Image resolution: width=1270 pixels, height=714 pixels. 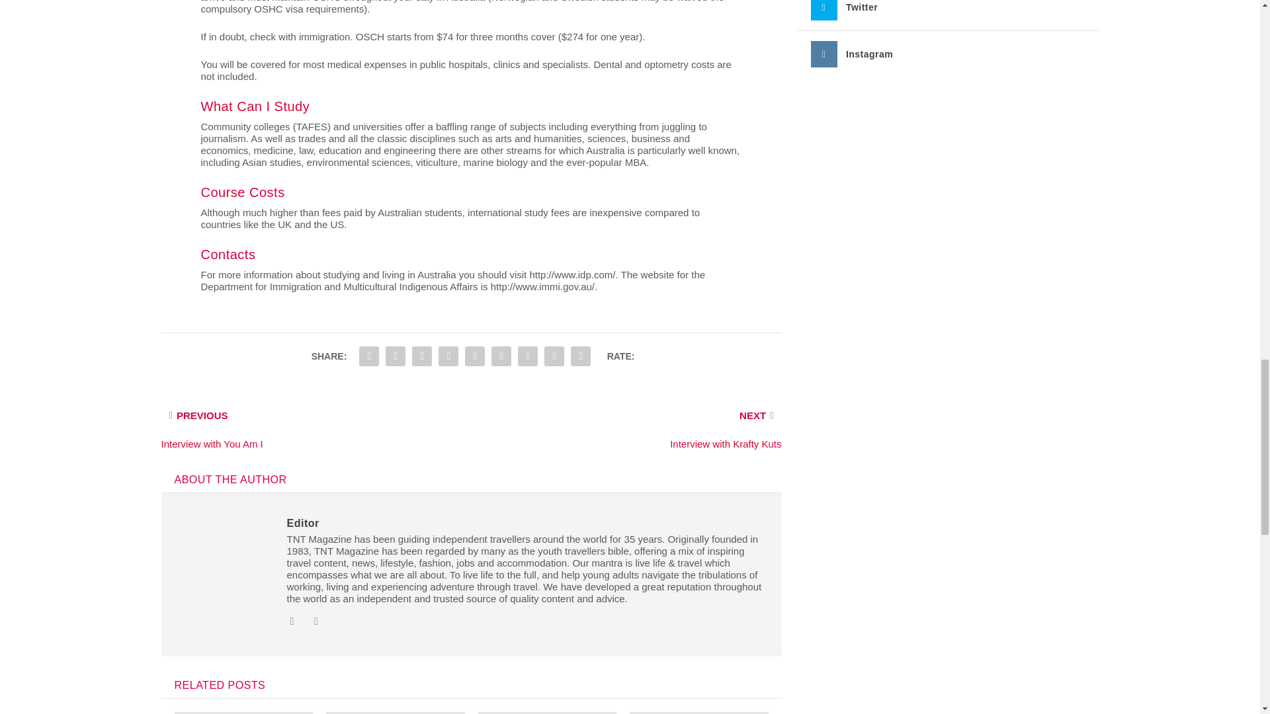 What do you see at coordinates (448, 356) in the screenshot?
I see `Share "Studying in Australia" via Pinterest` at bounding box center [448, 356].